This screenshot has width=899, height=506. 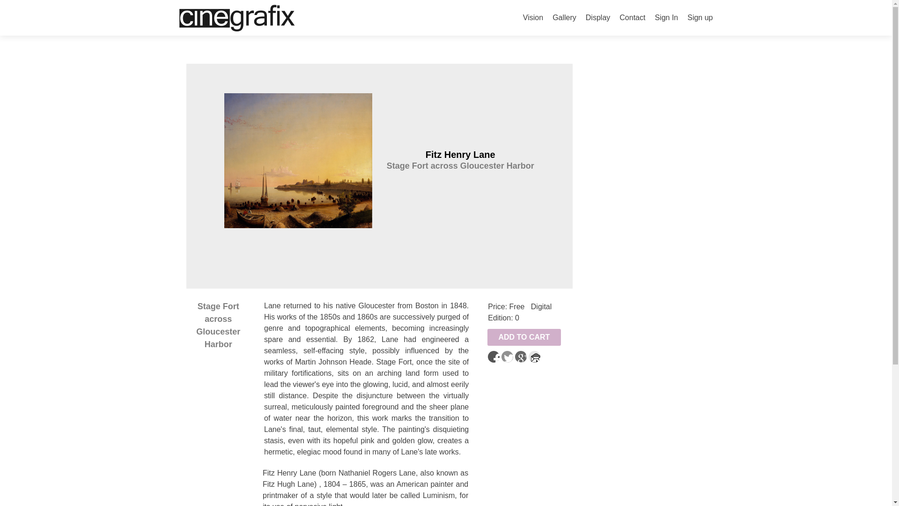 What do you see at coordinates (700, 18) in the screenshot?
I see `Sign up` at bounding box center [700, 18].